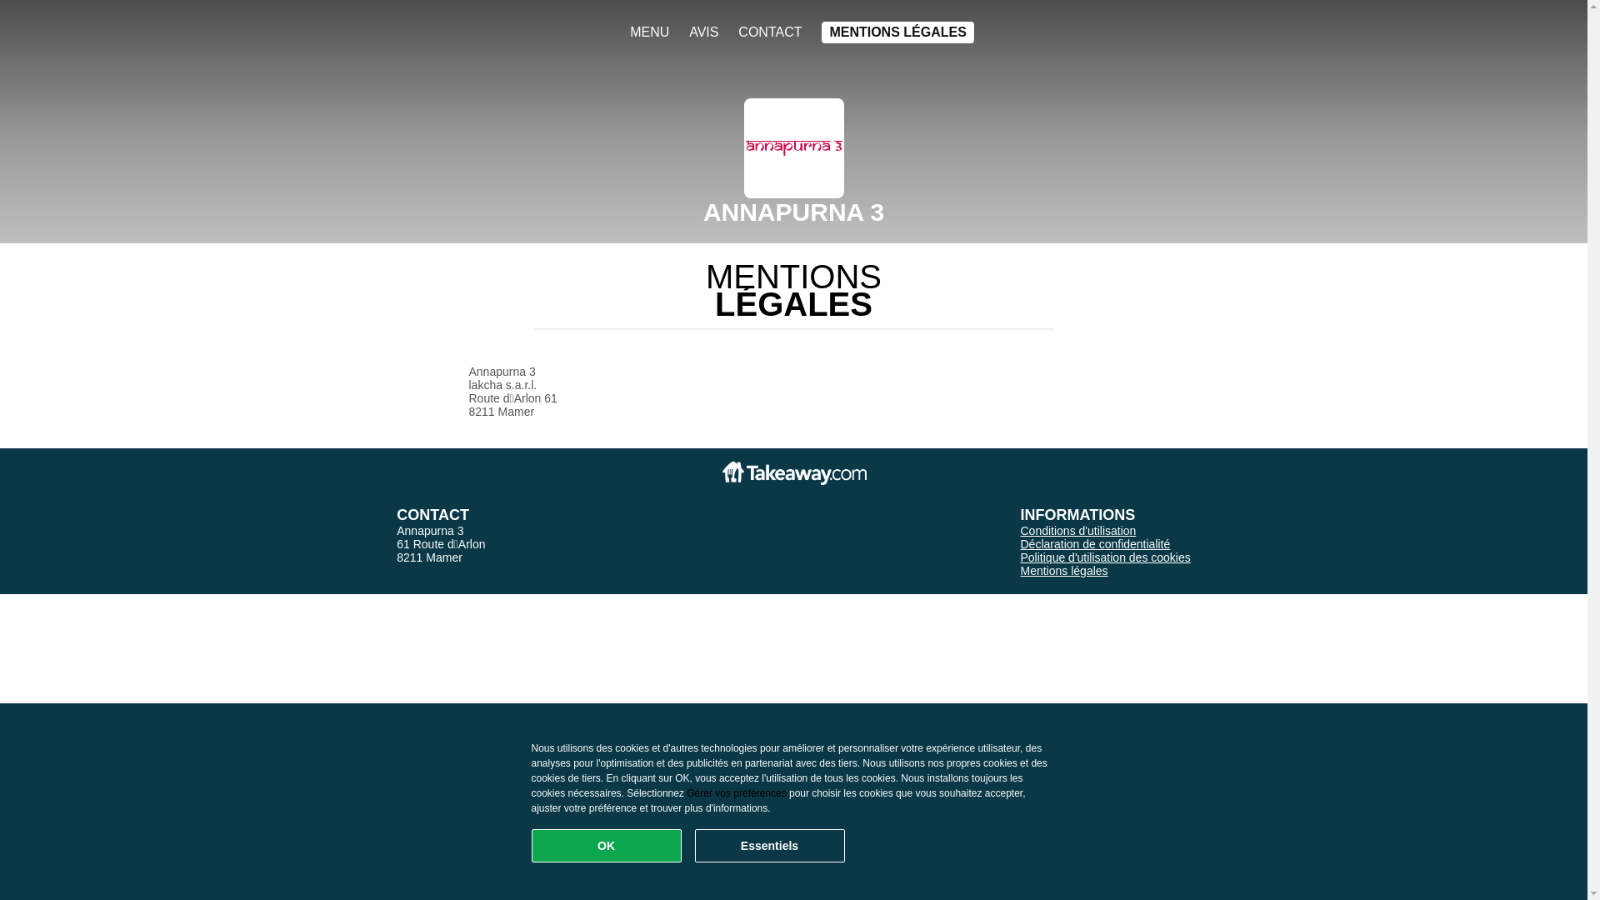 This screenshot has width=1600, height=900. Describe the element at coordinates (703, 32) in the screenshot. I see `AVIS` at that location.